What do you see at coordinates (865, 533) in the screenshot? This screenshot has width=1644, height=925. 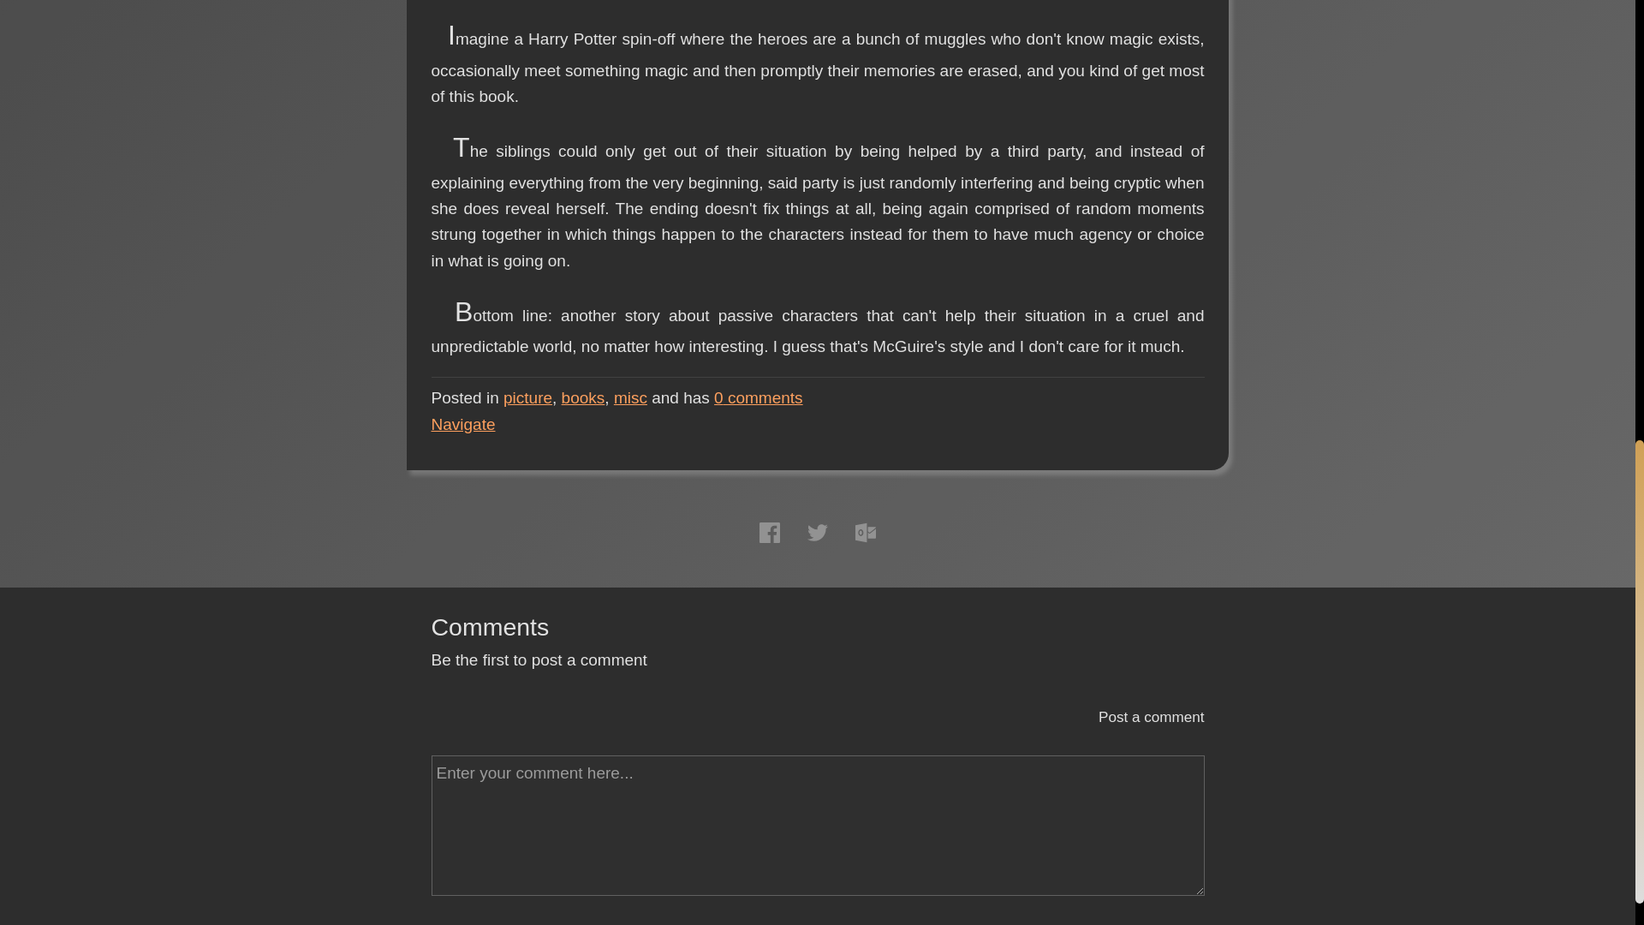 I see `Email` at bounding box center [865, 533].